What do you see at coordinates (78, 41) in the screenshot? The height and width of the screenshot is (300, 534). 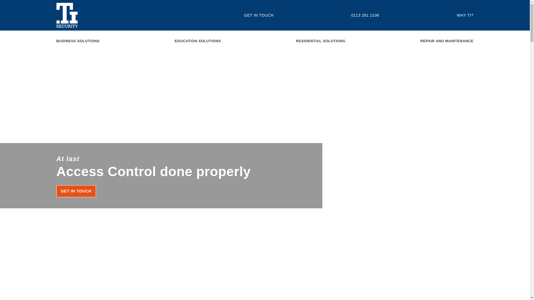 I see `BUSINESS SOLUTIONS` at bounding box center [78, 41].